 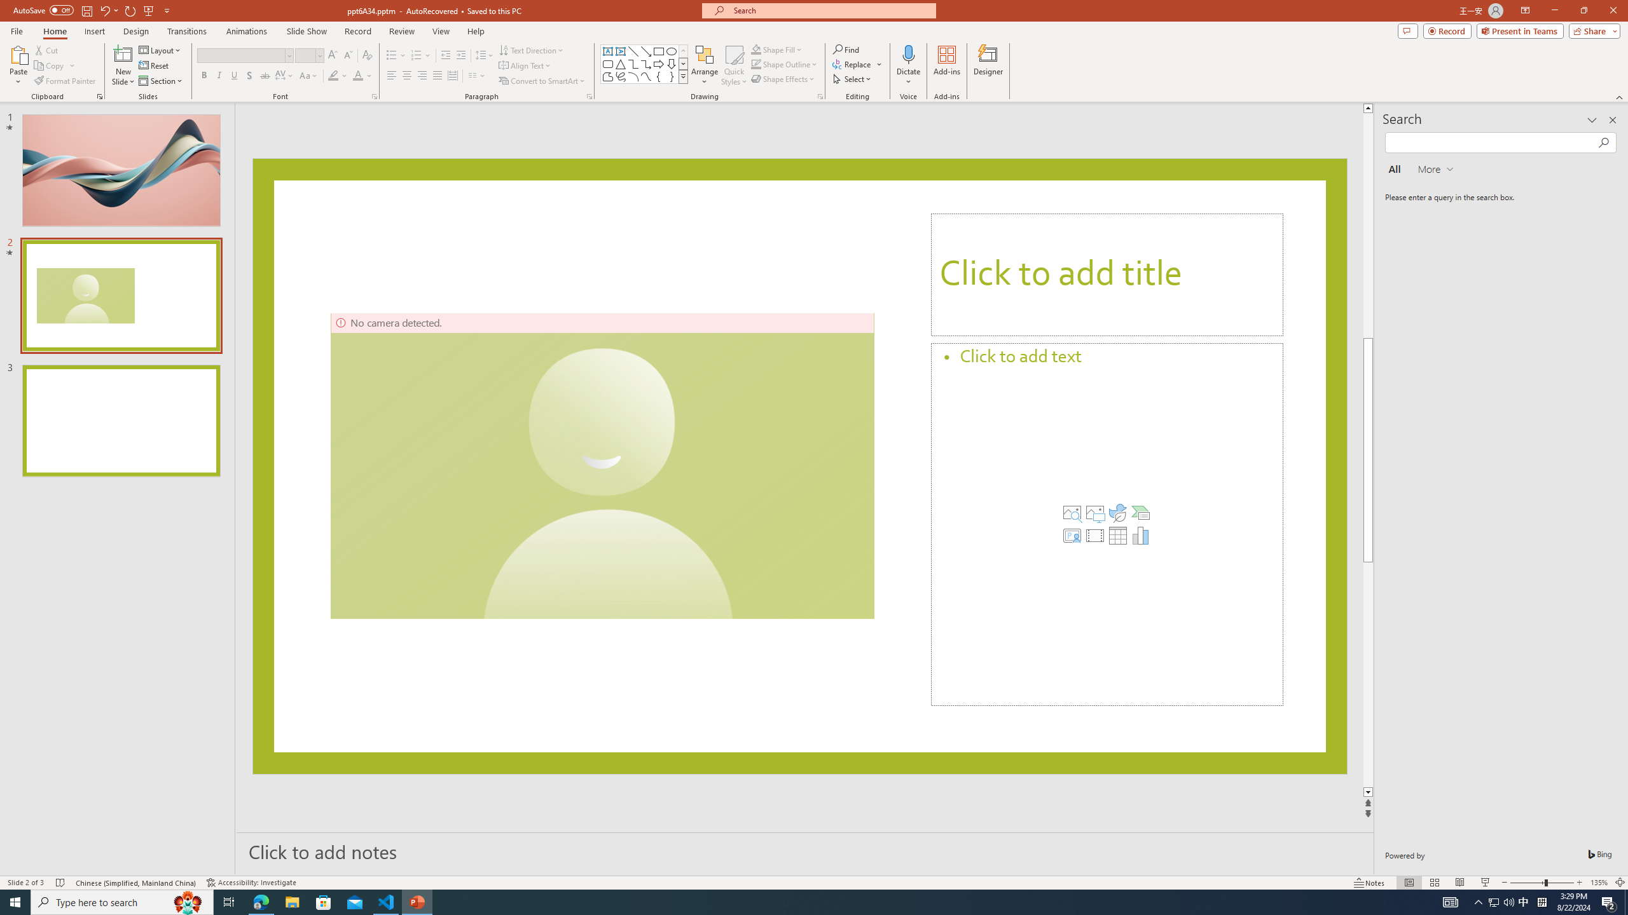 I want to click on Arrow: Down, so click(x=672, y=64).